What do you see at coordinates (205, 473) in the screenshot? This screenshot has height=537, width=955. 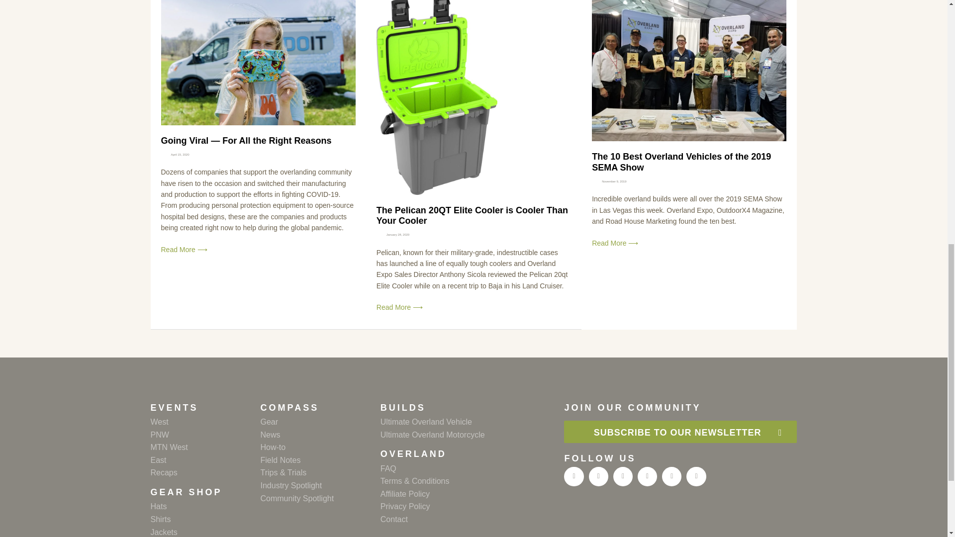 I see `Recaps` at bounding box center [205, 473].